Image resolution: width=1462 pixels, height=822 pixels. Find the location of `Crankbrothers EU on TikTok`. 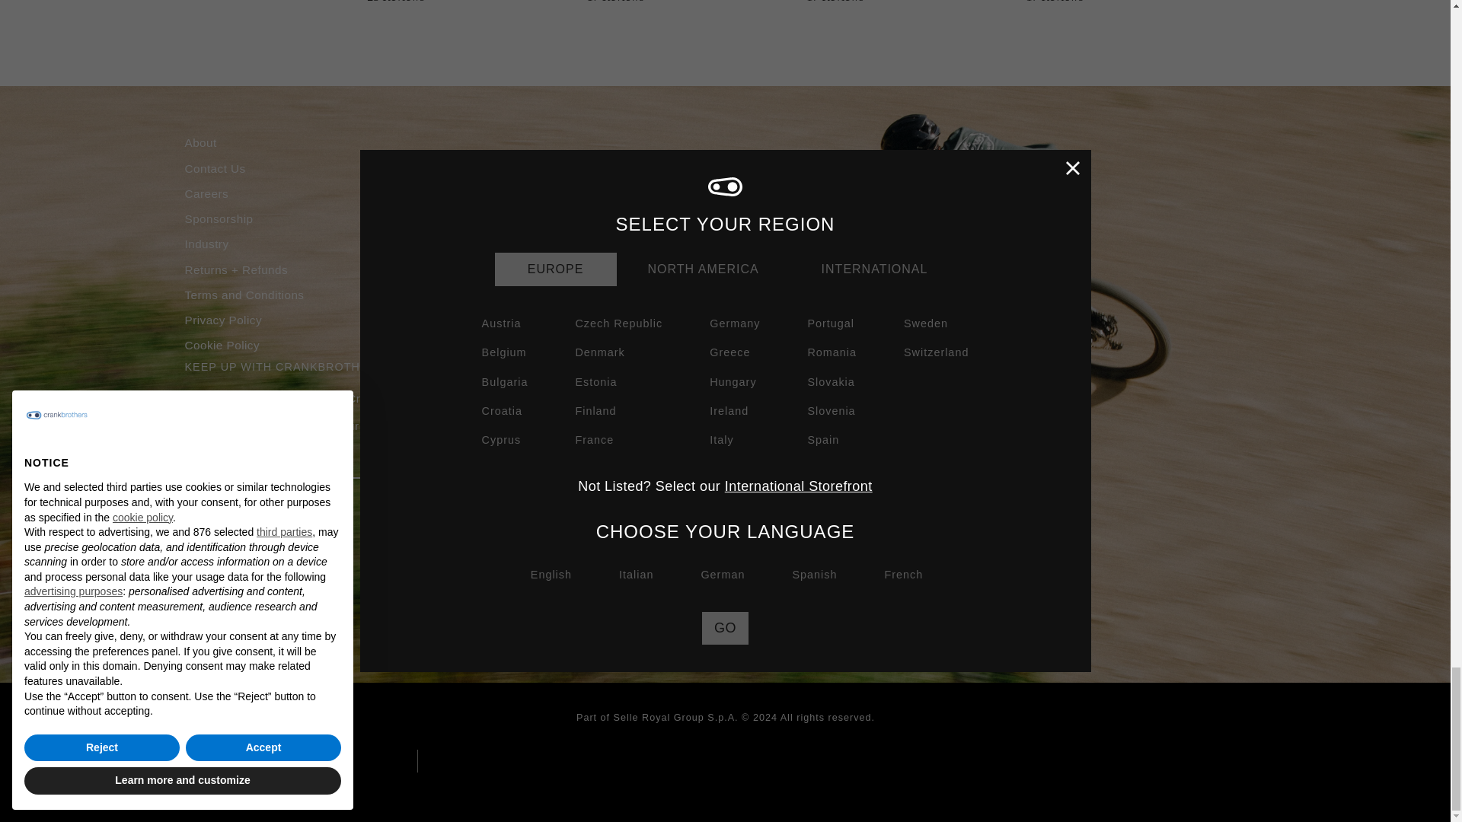

Crankbrothers EU on TikTok is located at coordinates (283, 517).